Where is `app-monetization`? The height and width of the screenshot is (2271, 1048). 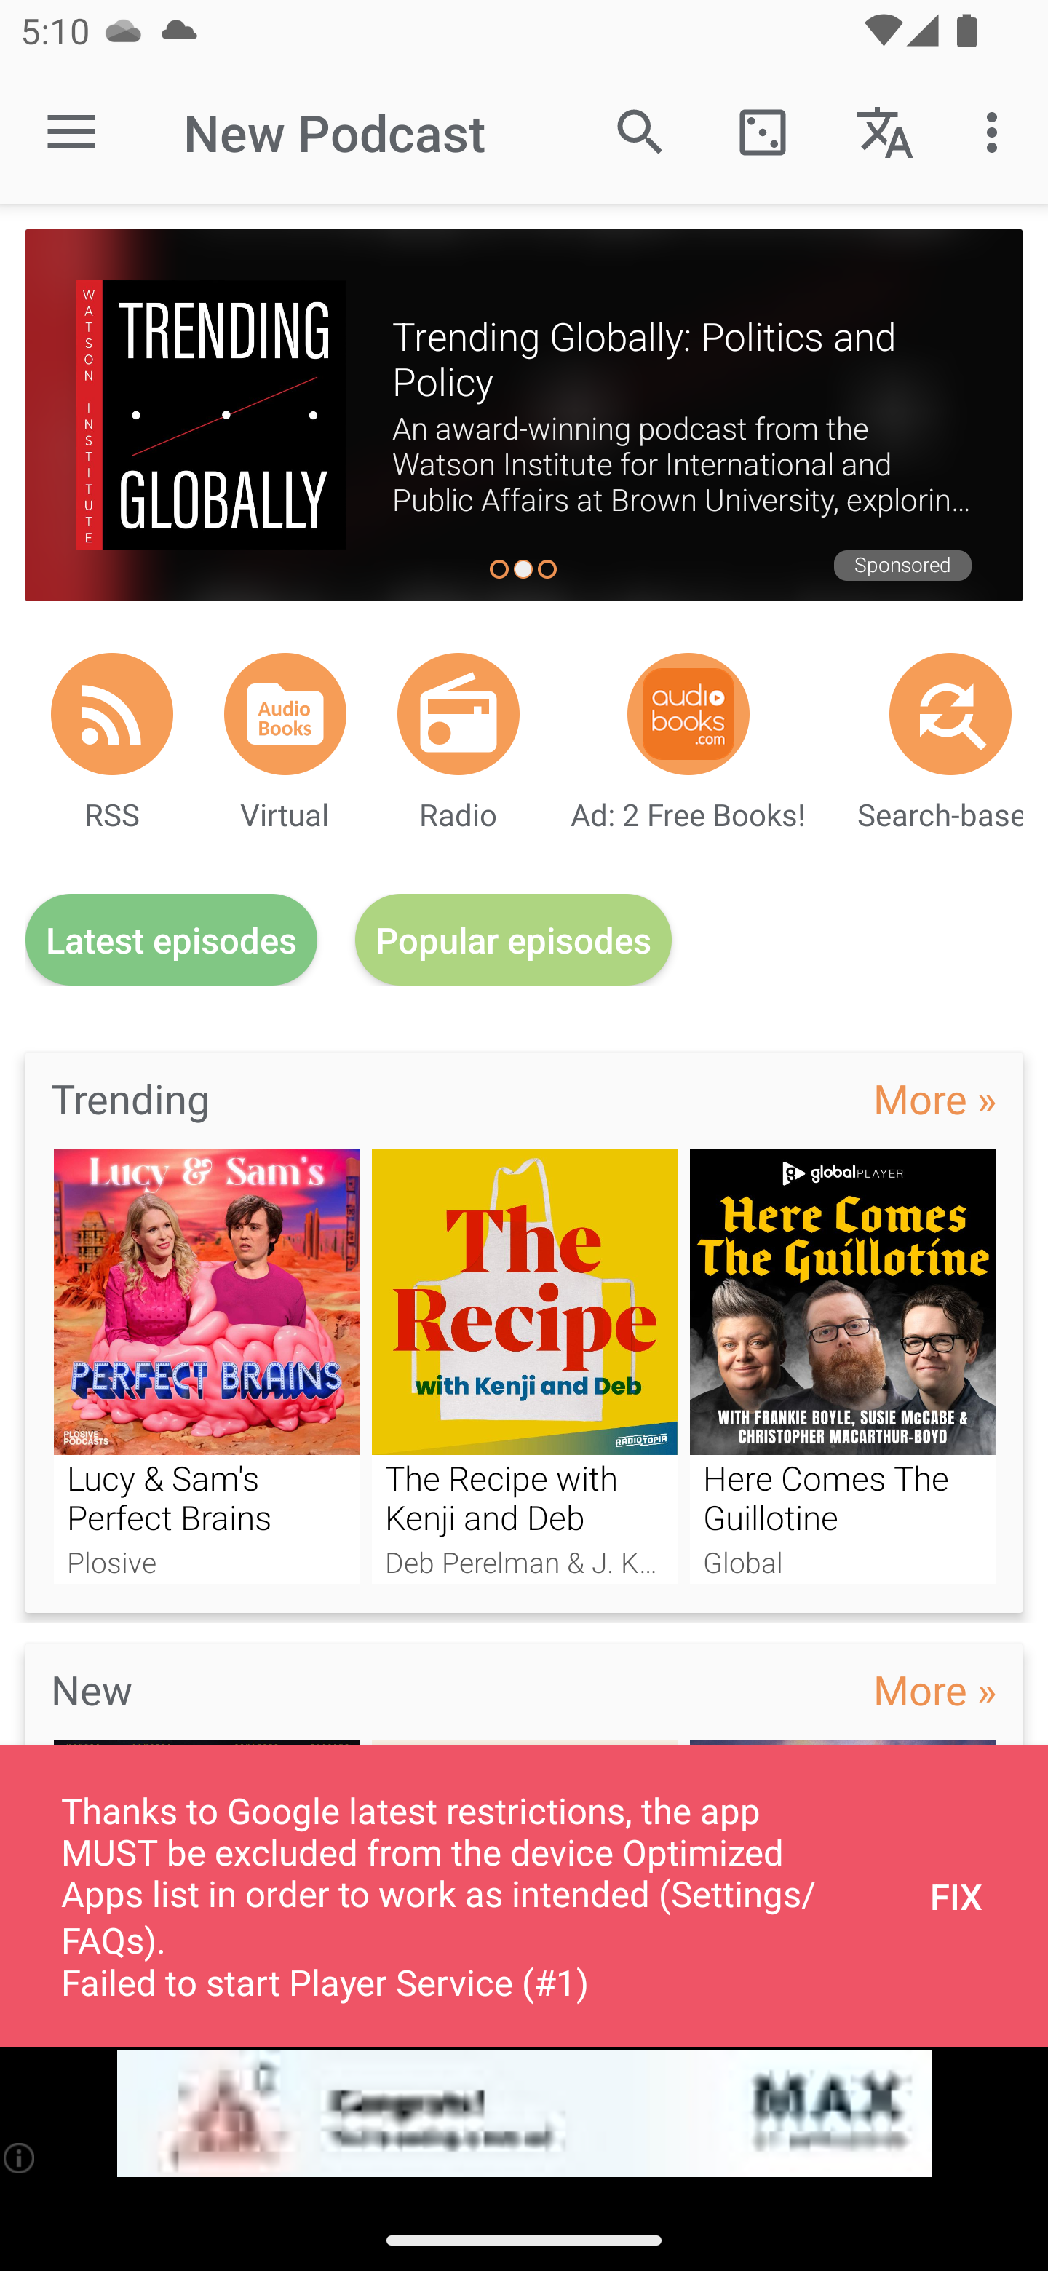 app-monetization is located at coordinates (524, 2114).